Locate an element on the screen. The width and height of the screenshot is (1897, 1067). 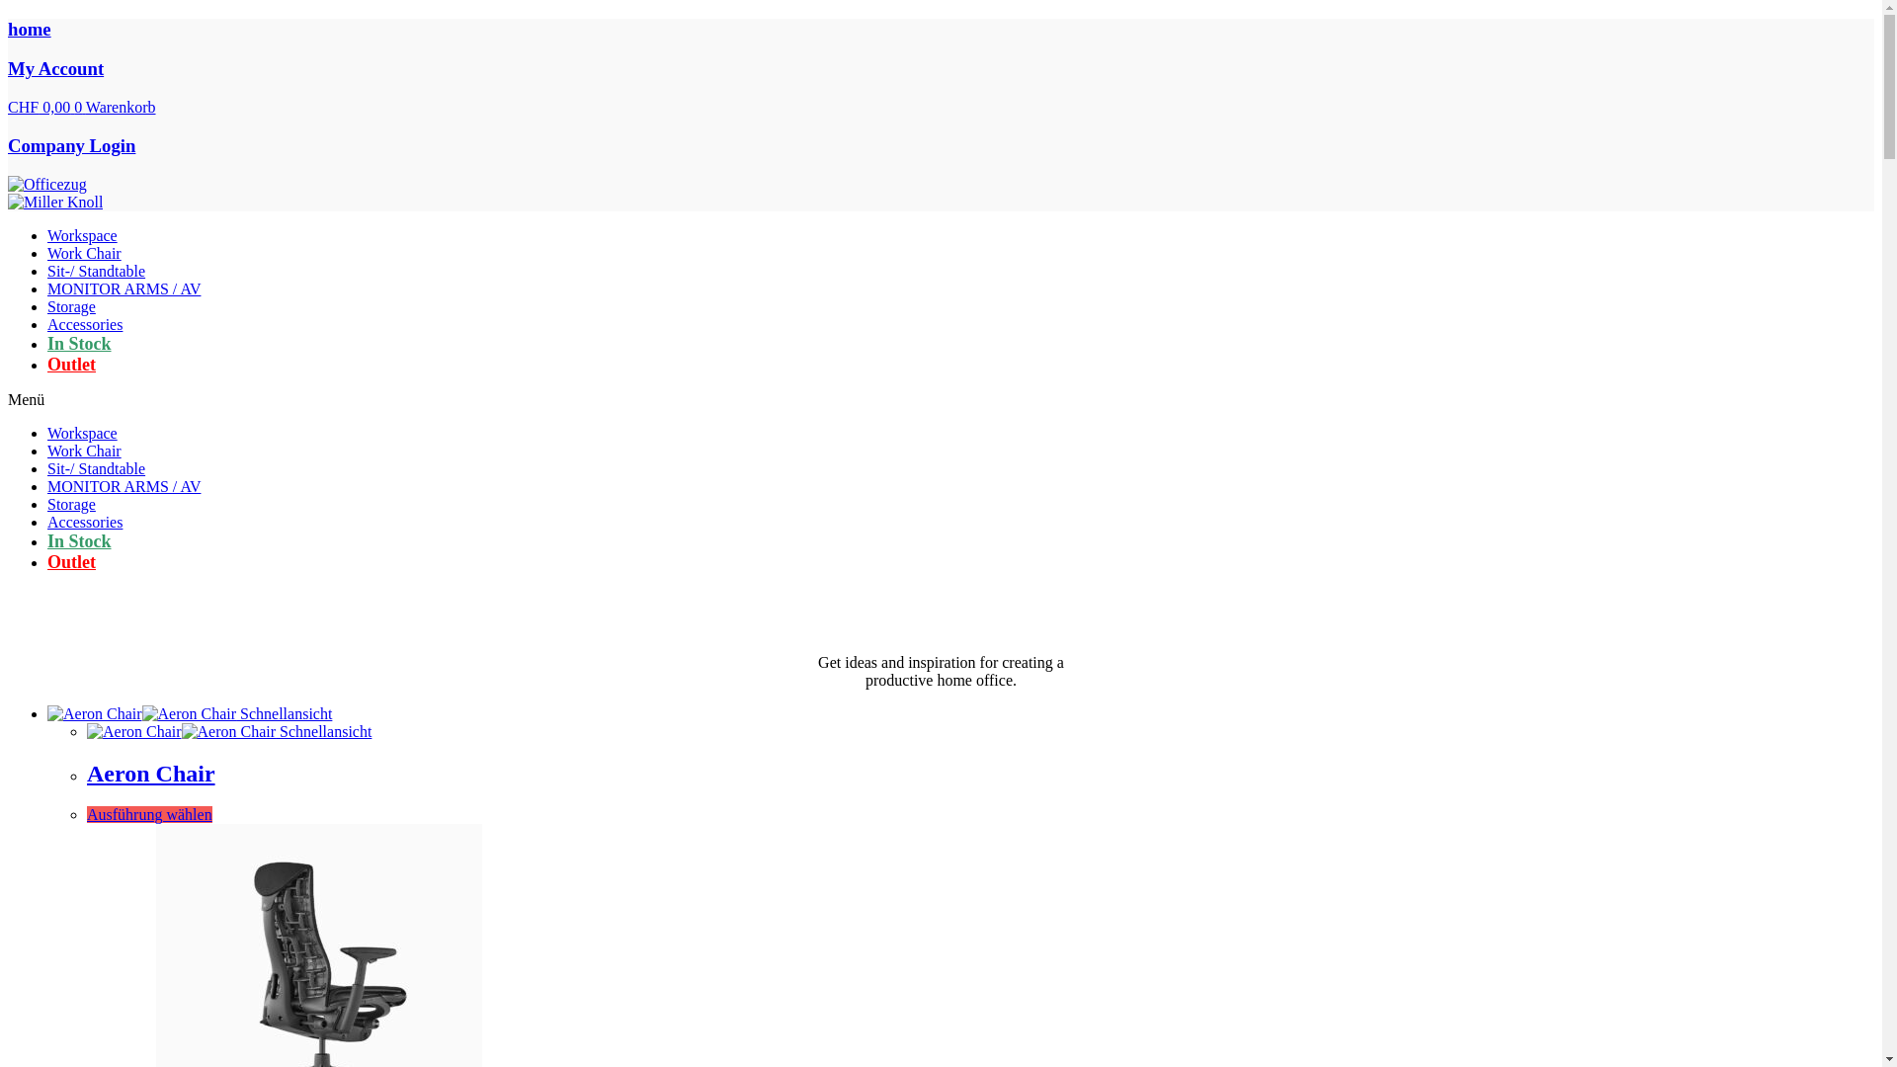
Schnellansicht is located at coordinates (324, 731).